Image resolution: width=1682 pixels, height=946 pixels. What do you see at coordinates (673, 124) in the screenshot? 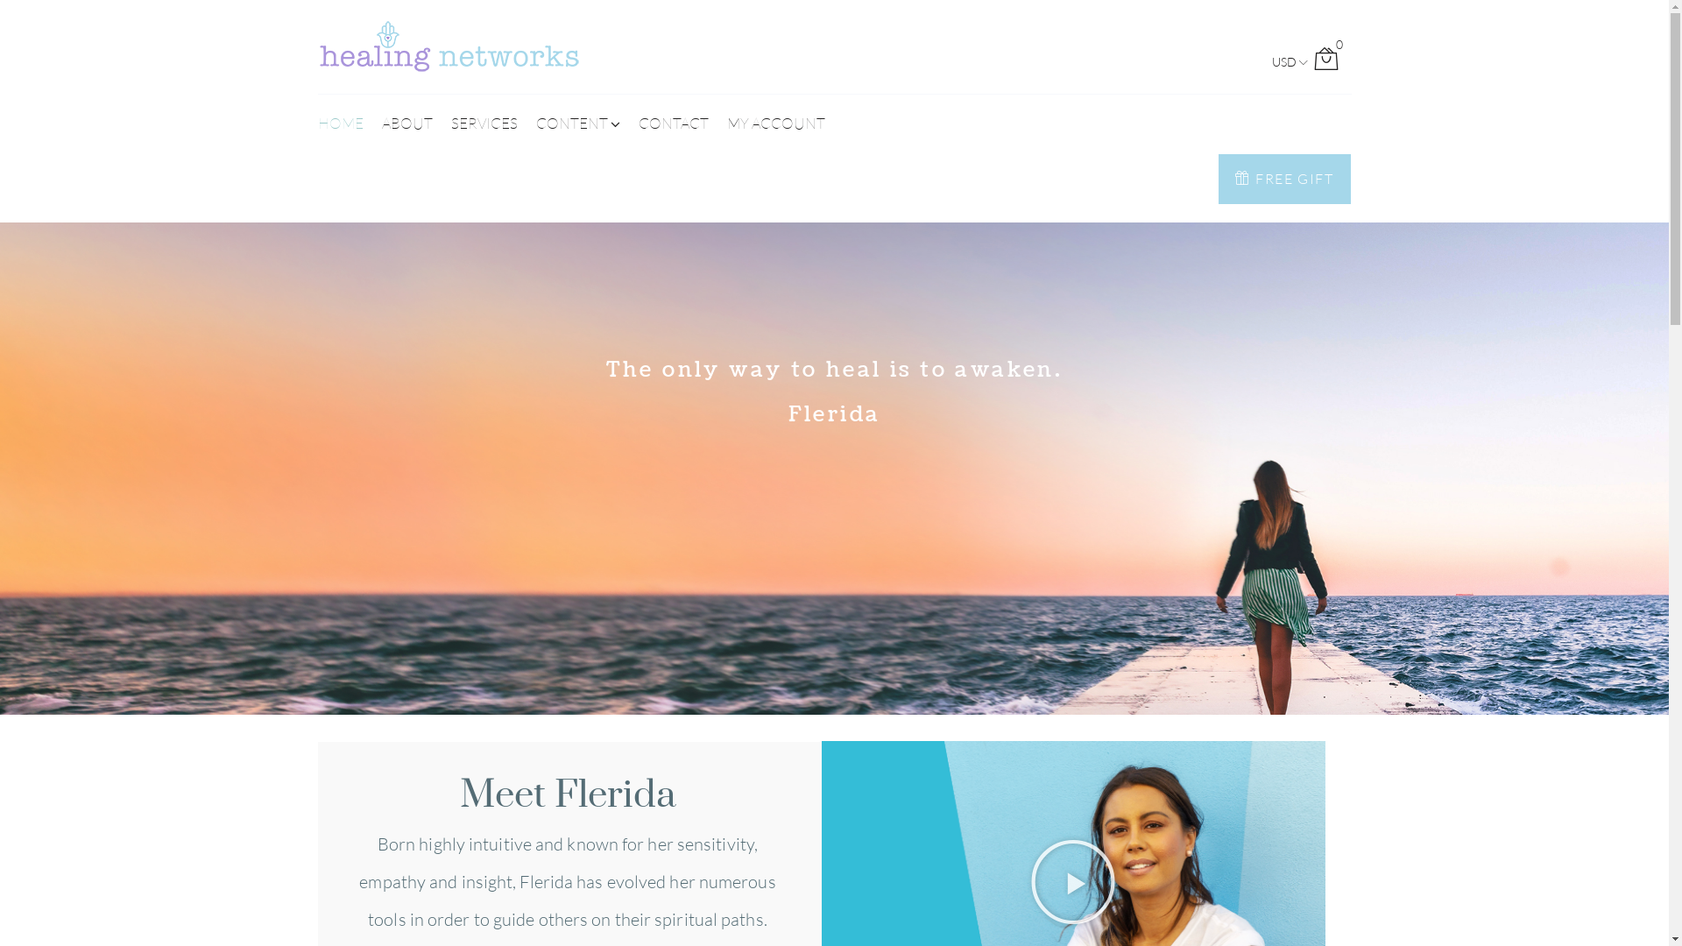
I see `CONTACT` at bounding box center [673, 124].